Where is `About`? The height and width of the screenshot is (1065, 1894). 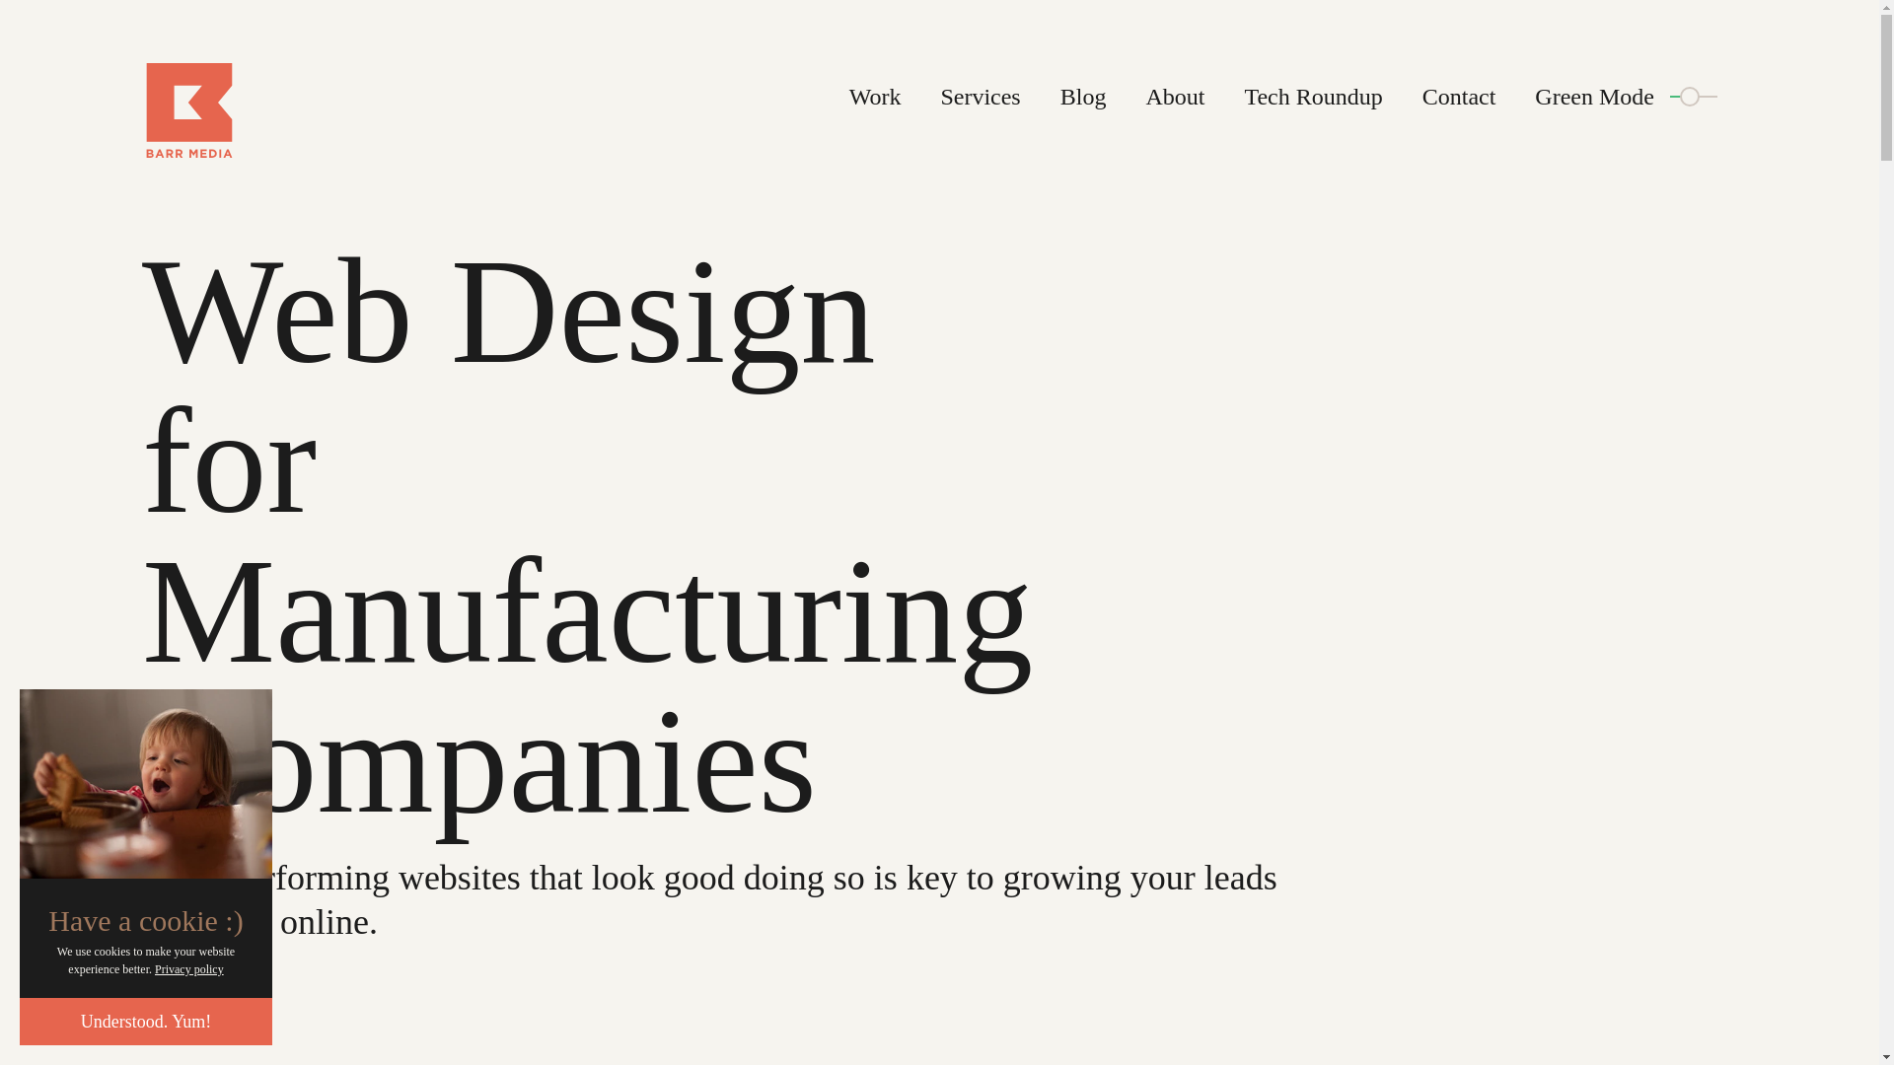
About is located at coordinates (1175, 97).